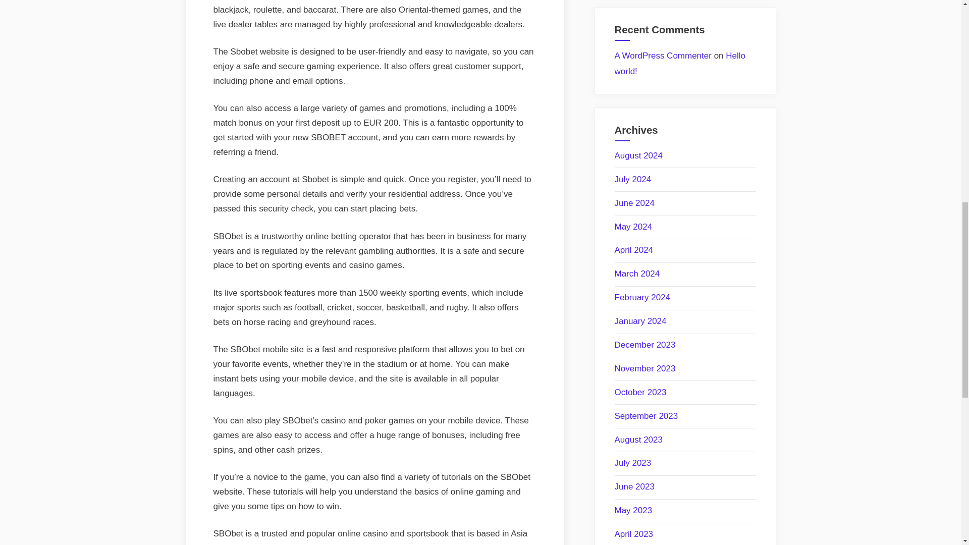 This screenshot has width=969, height=545. I want to click on February 2024, so click(642, 297).